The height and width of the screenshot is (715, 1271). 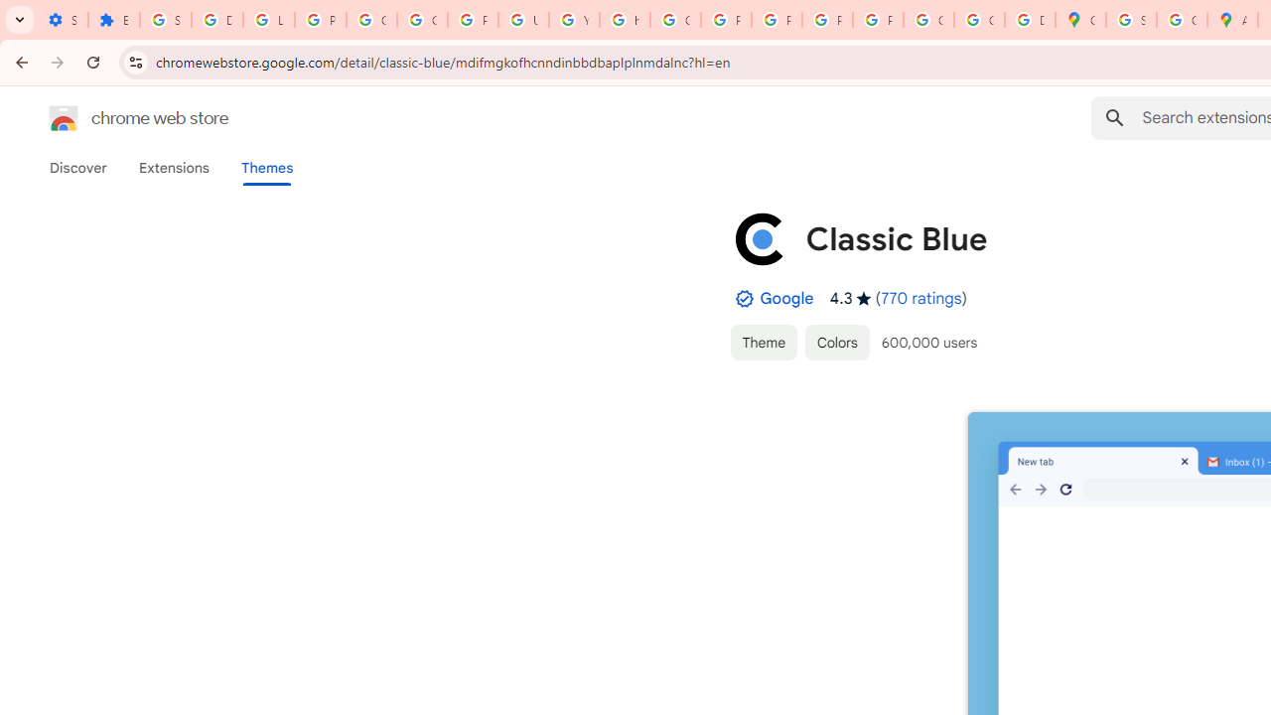 What do you see at coordinates (371, 20) in the screenshot?
I see `Google Account Help` at bounding box center [371, 20].